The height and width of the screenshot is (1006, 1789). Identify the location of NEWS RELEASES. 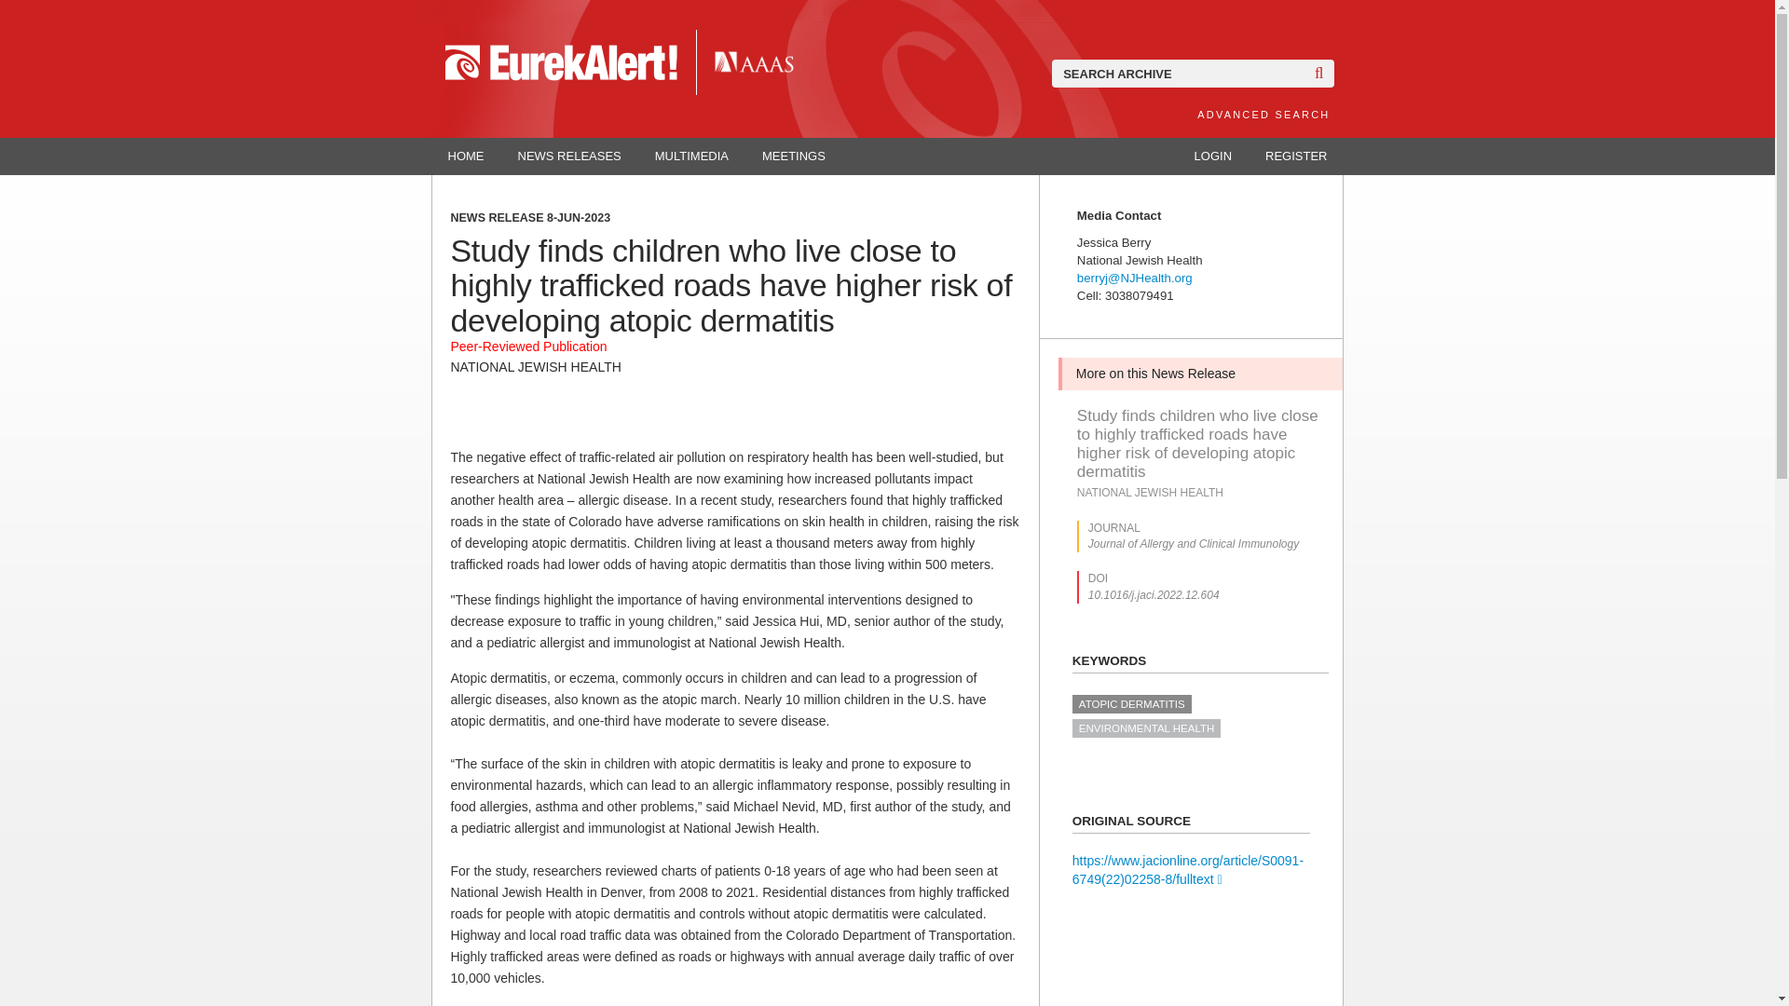
(569, 156).